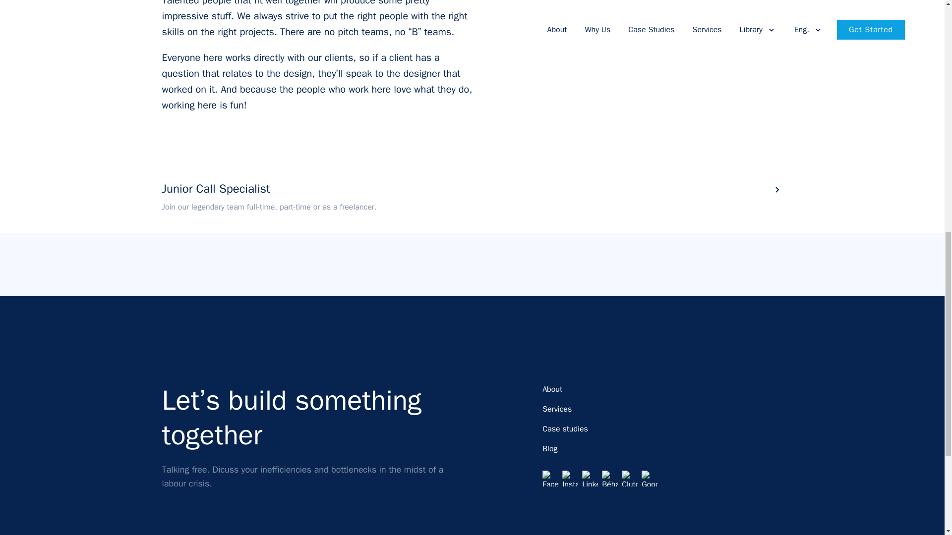  What do you see at coordinates (552, 389) in the screenshot?
I see `About` at bounding box center [552, 389].